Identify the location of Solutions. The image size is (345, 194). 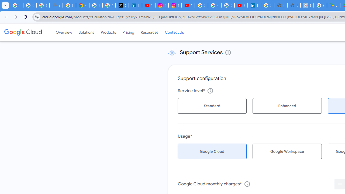
(86, 32).